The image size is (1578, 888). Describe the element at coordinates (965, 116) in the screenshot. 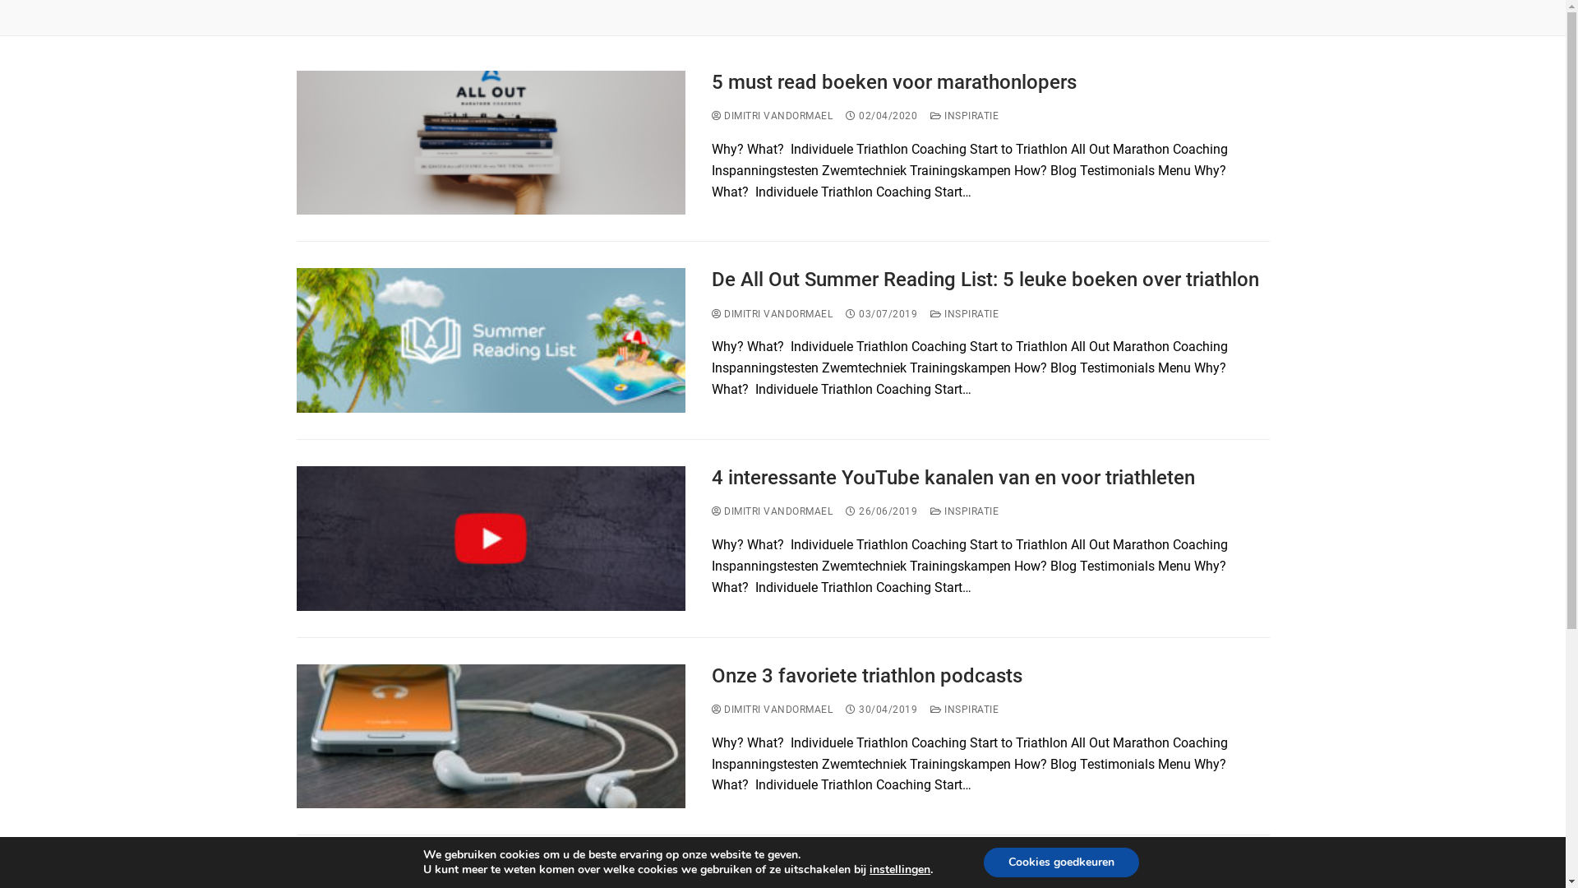

I see `INSPIRATIE` at that location.